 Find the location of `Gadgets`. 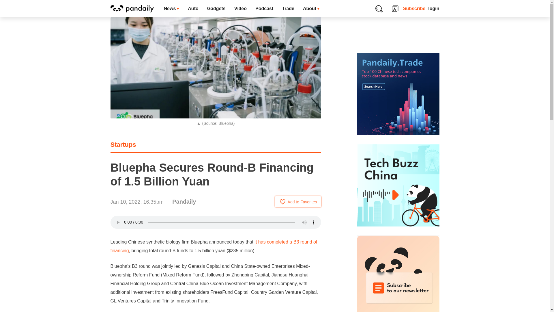

Gadgets is located at coordinates (216, 9).